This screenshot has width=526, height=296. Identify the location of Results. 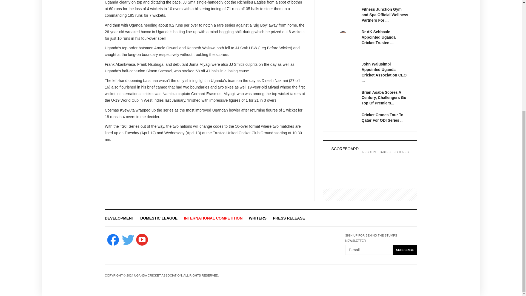
(369, 155).